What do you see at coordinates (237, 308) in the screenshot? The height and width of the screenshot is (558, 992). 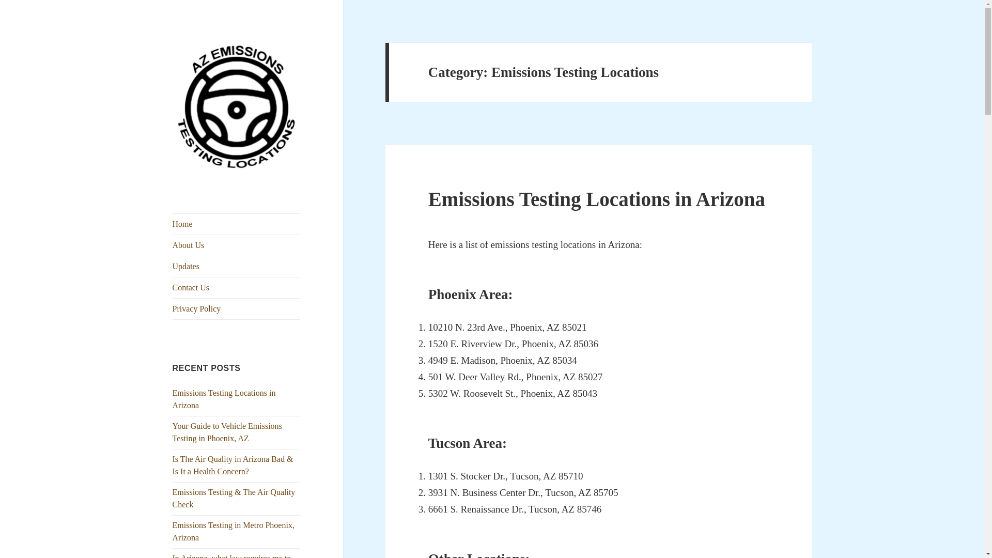 I see `Privacy Policy` at bounding box center [237, 308].